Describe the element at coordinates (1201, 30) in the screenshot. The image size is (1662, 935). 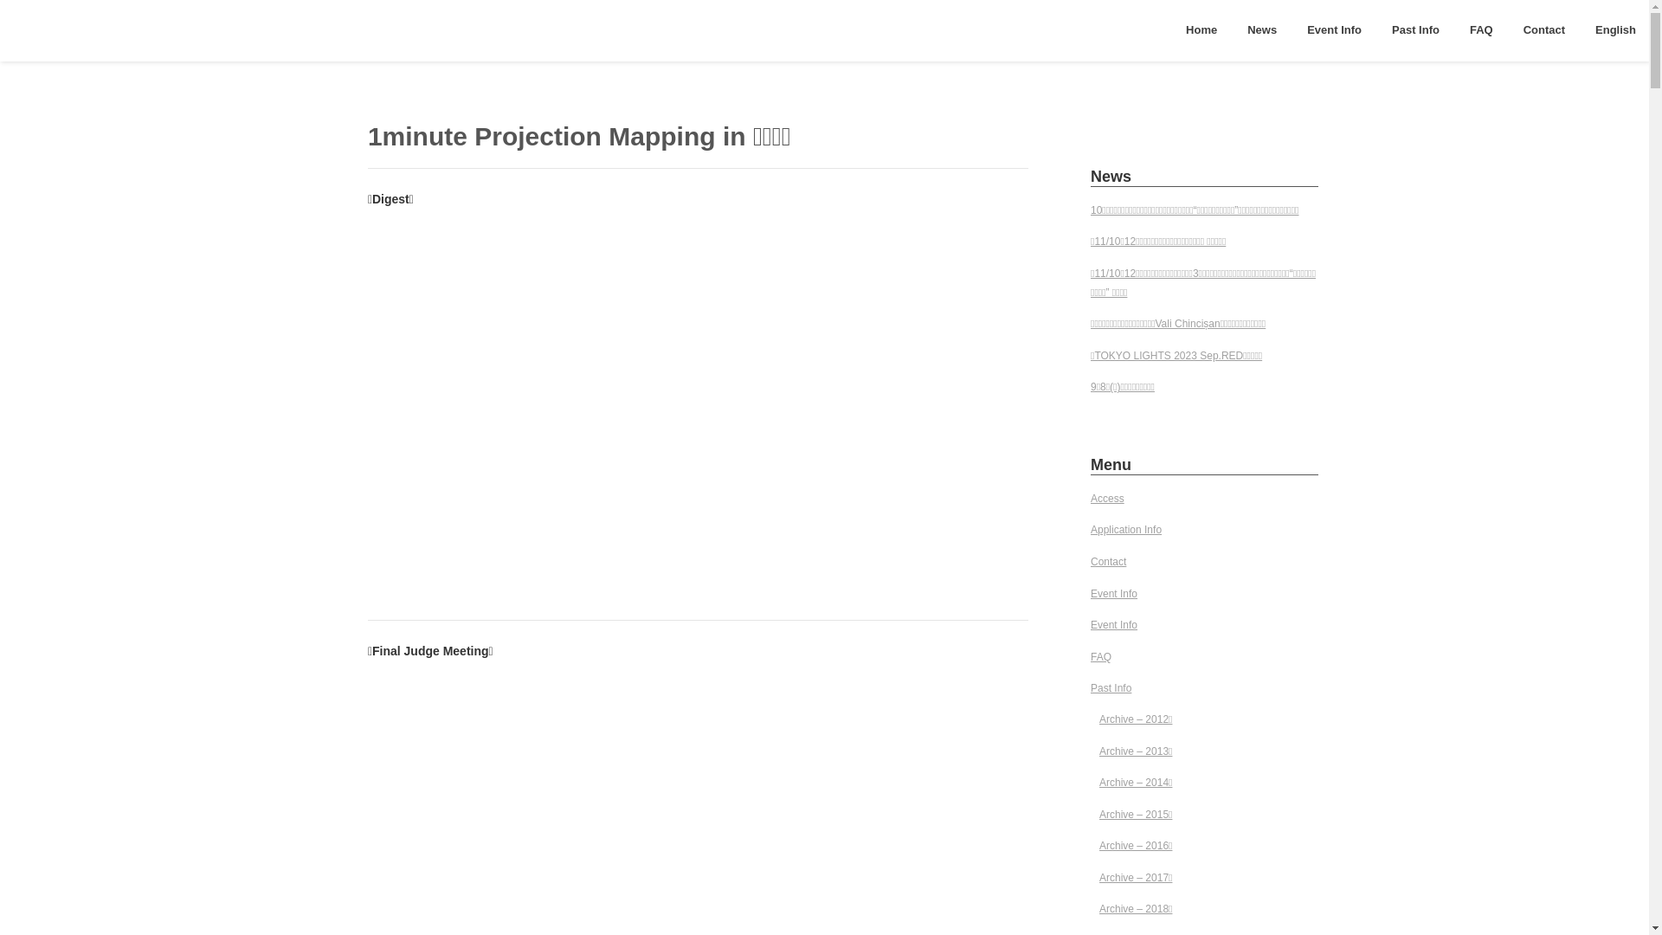
I see `Home` at that location.